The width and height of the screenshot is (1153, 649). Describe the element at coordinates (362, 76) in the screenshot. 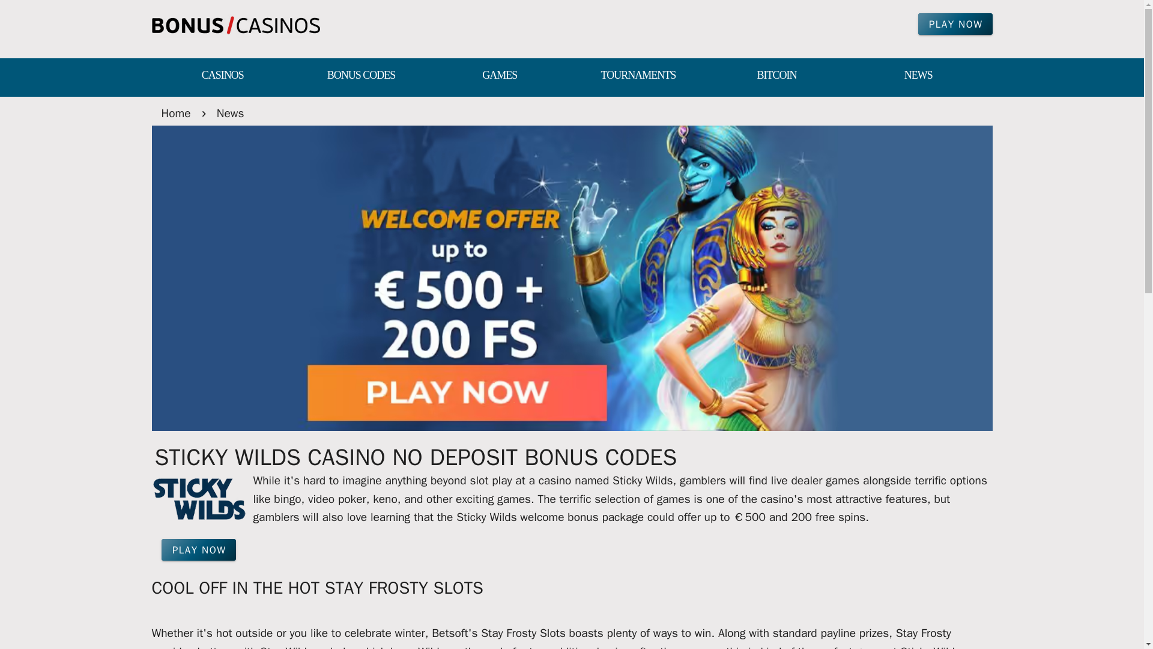

I see `BONUS CODES` at that location.